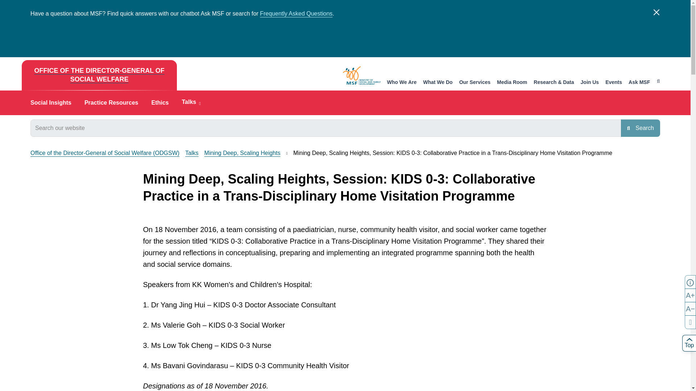 Image resolution: width=696 pixels, height=391 pixels. What do you see at coordinates (438, 83) in the screenshot?
I see `What We Do` at bounding box center [438, 83].